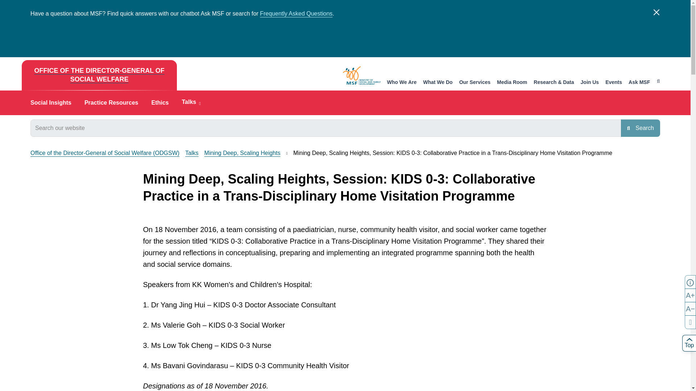 Image resolution: width=696 pixels, height=391 pixels. What do you see at coordinates (438, 83) in the screenshot?
I see `What We Do` at bounding box center [438, 83].